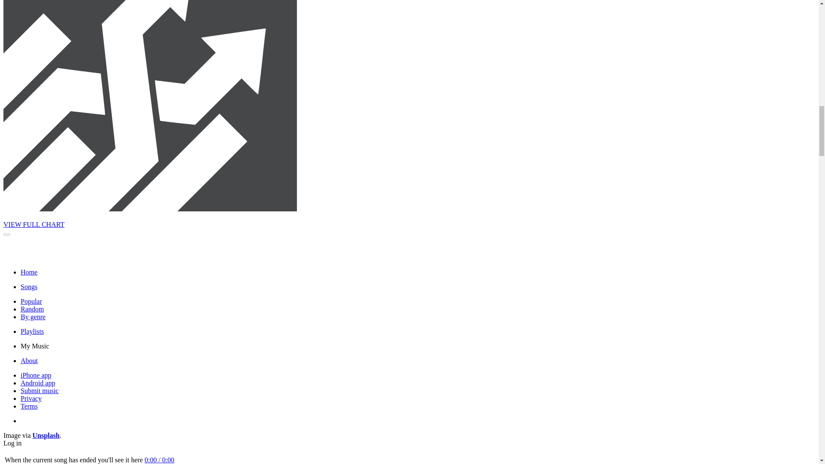 This screenshot has width=825, height=464. What do you see at coordinates (12, 443) in the screenshot?
I see `Log in` at bounding box center [12, 443].